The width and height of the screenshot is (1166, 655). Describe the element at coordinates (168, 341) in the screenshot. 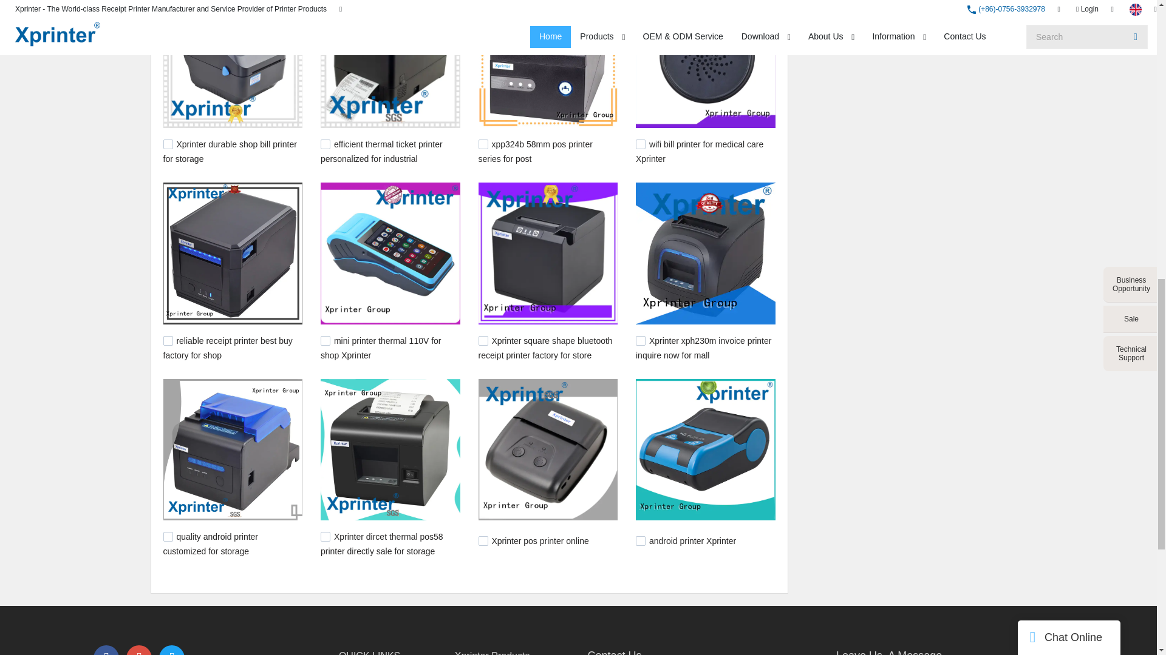

I see `1428` at that location.